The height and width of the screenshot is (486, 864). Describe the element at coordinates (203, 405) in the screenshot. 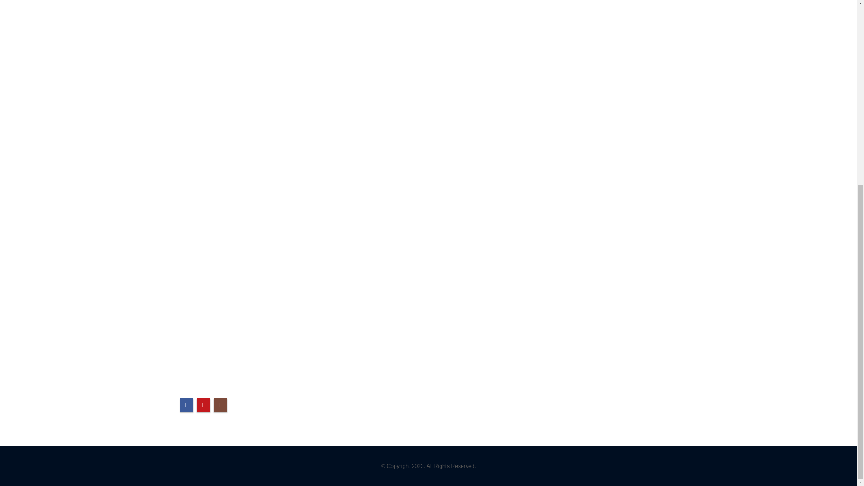

I see `Youtube` at that location.